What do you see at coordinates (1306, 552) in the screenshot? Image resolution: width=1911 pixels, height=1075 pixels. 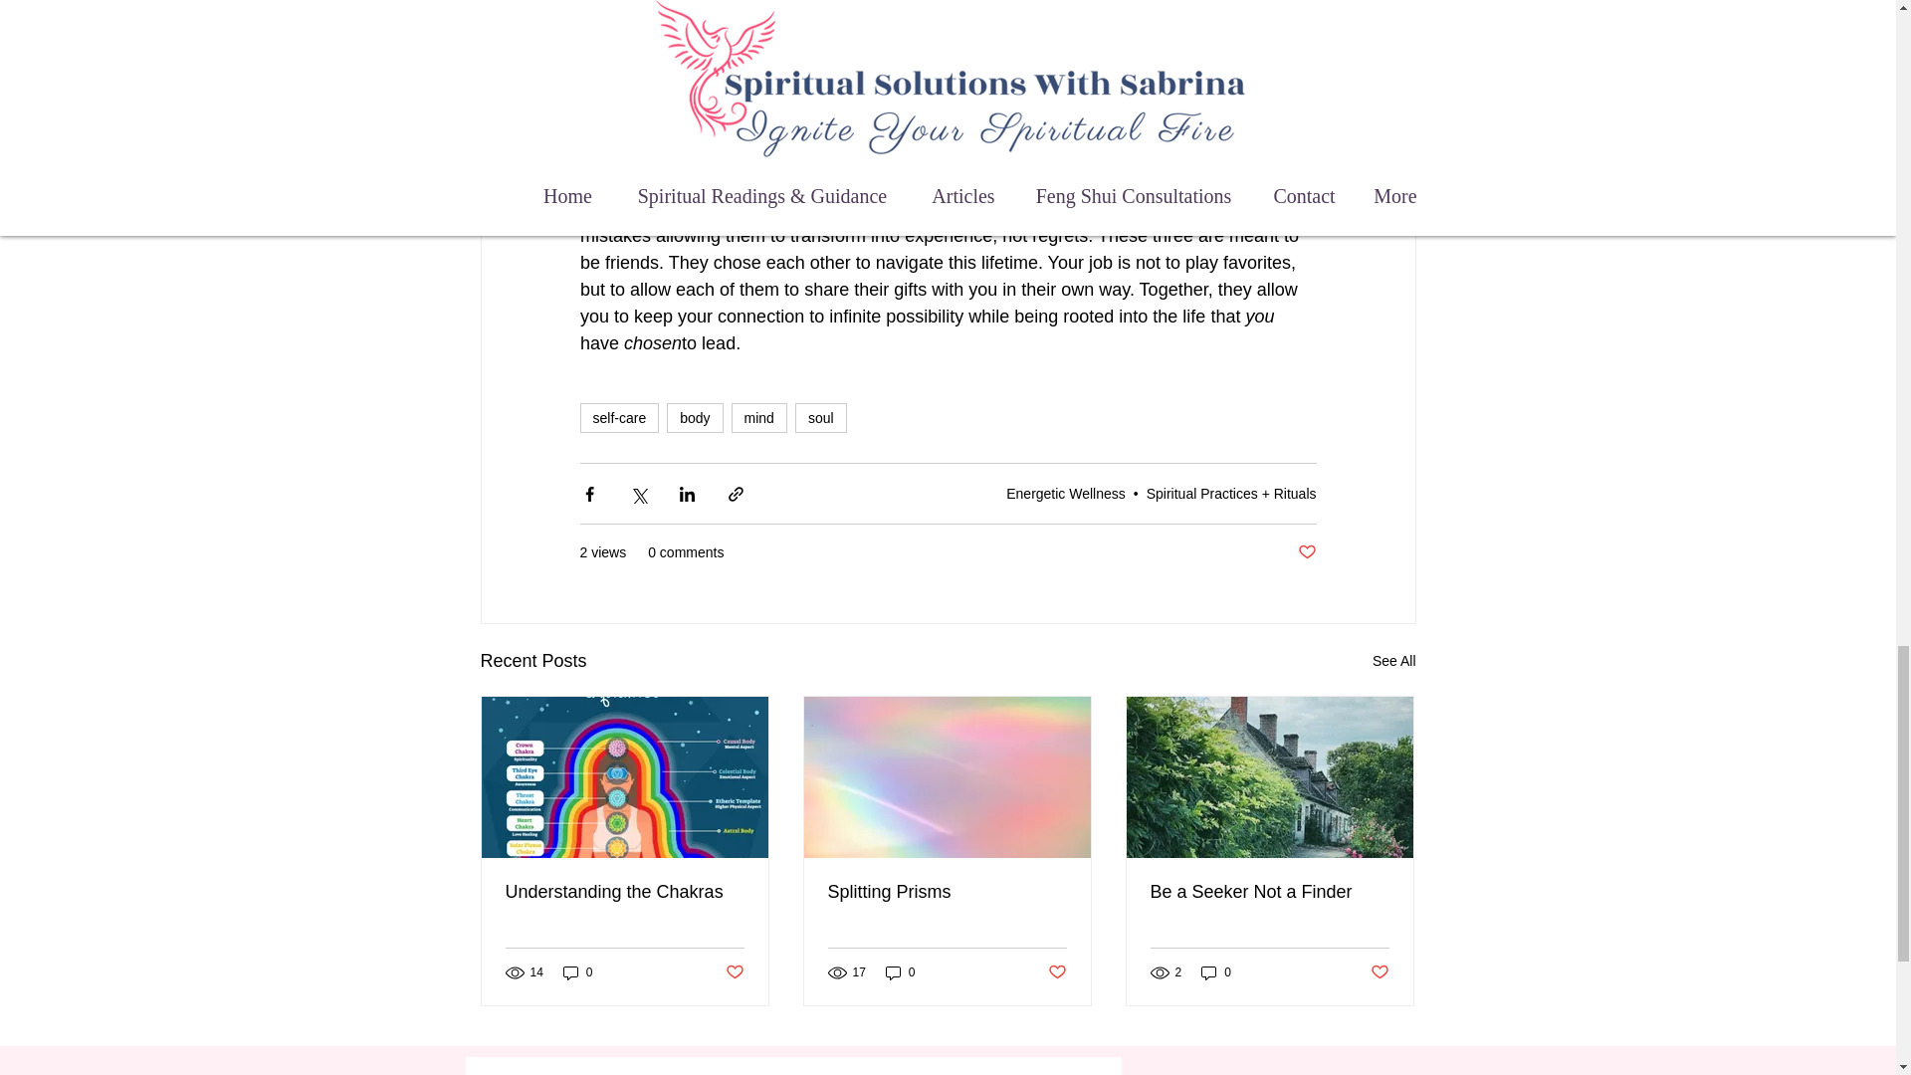 I see `Post not marked as liked` at bounding box center [1306, 552].